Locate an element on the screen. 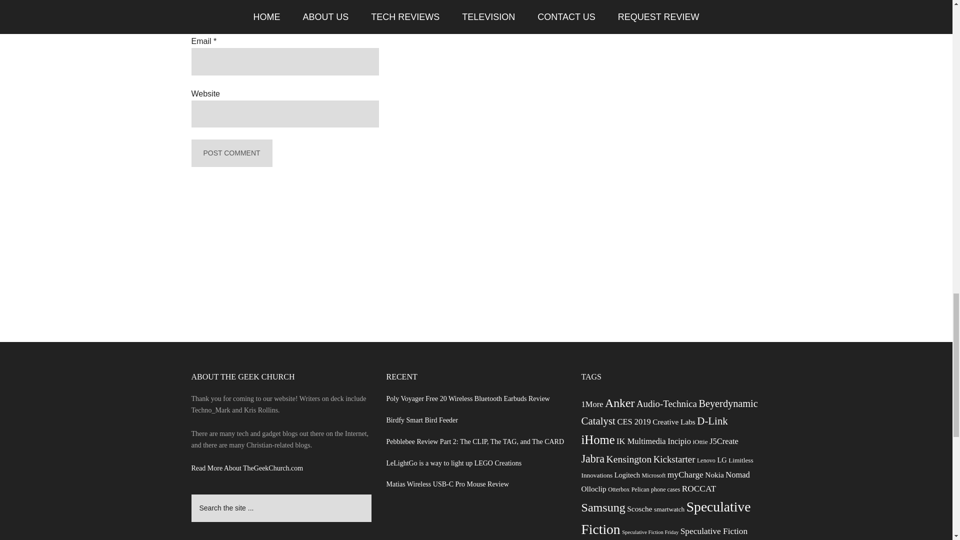 The image size is (960, 540). Post Comment is located at coordinates (231, 153).